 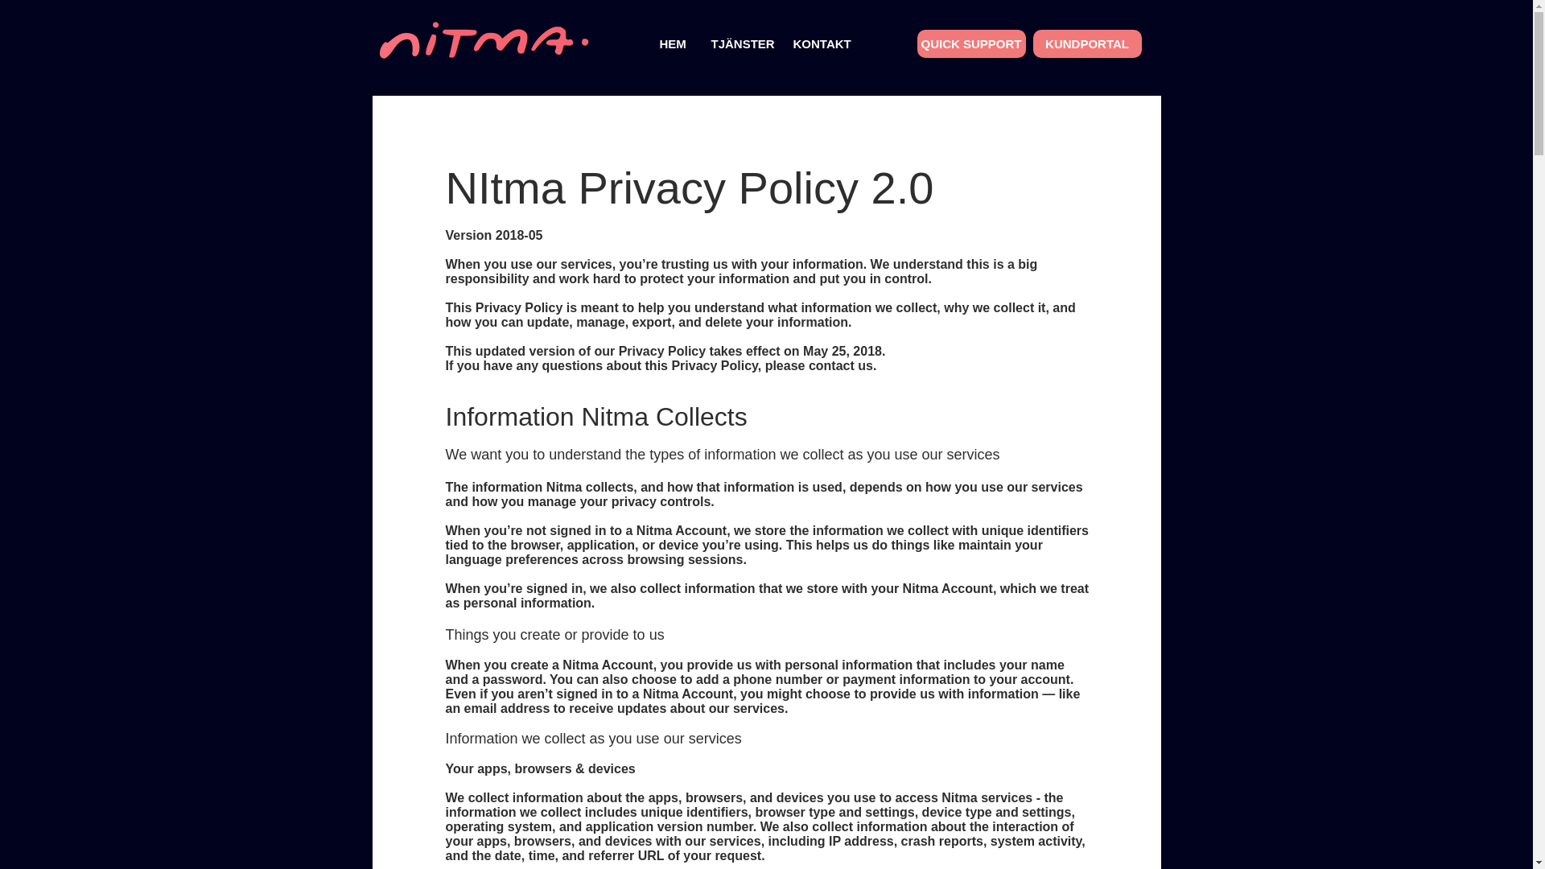 I want to click on HEM, so click(x=673, y=43).